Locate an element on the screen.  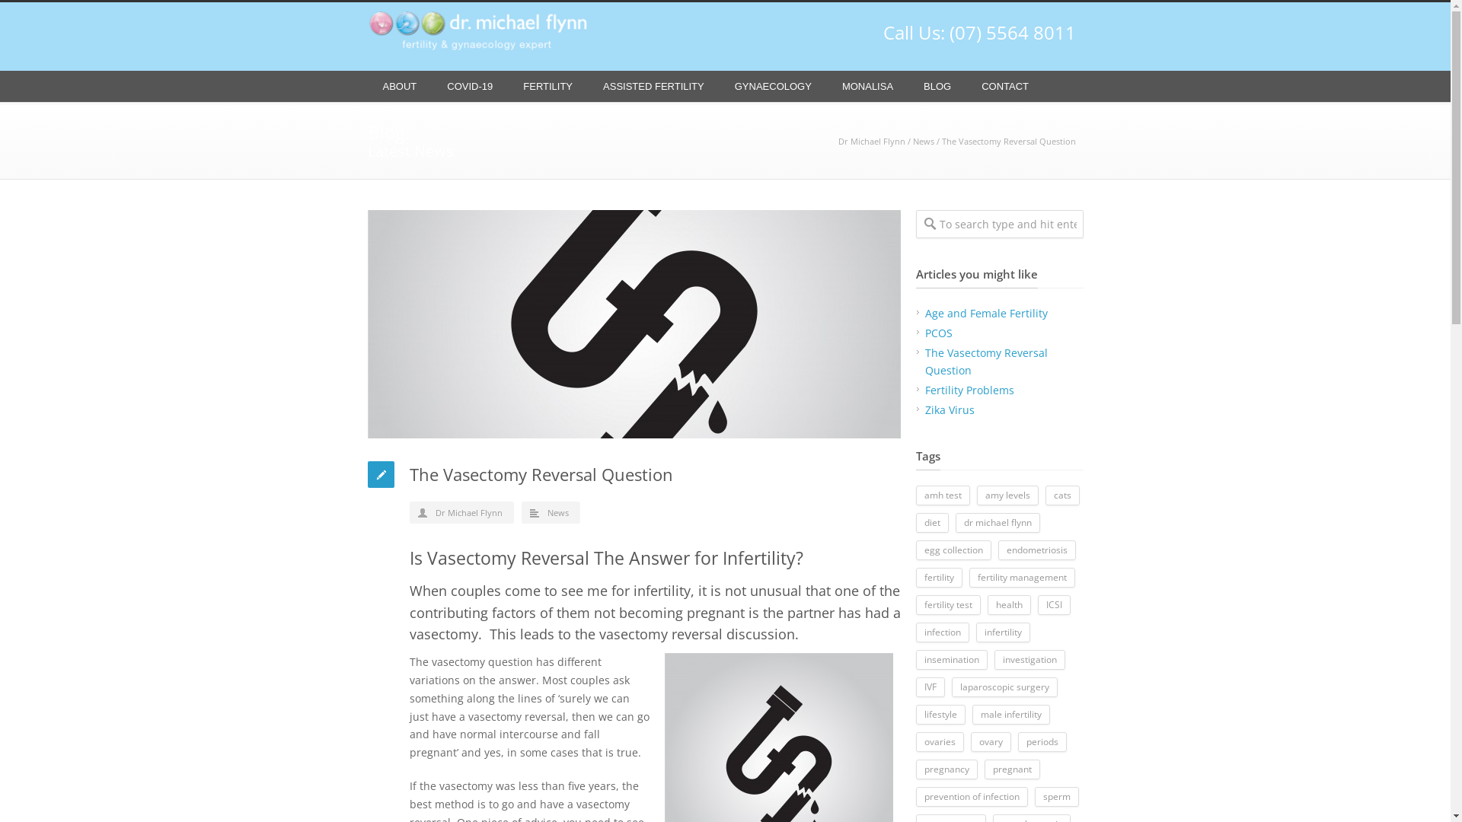
male infertility is located at coordinates (1010, 715).